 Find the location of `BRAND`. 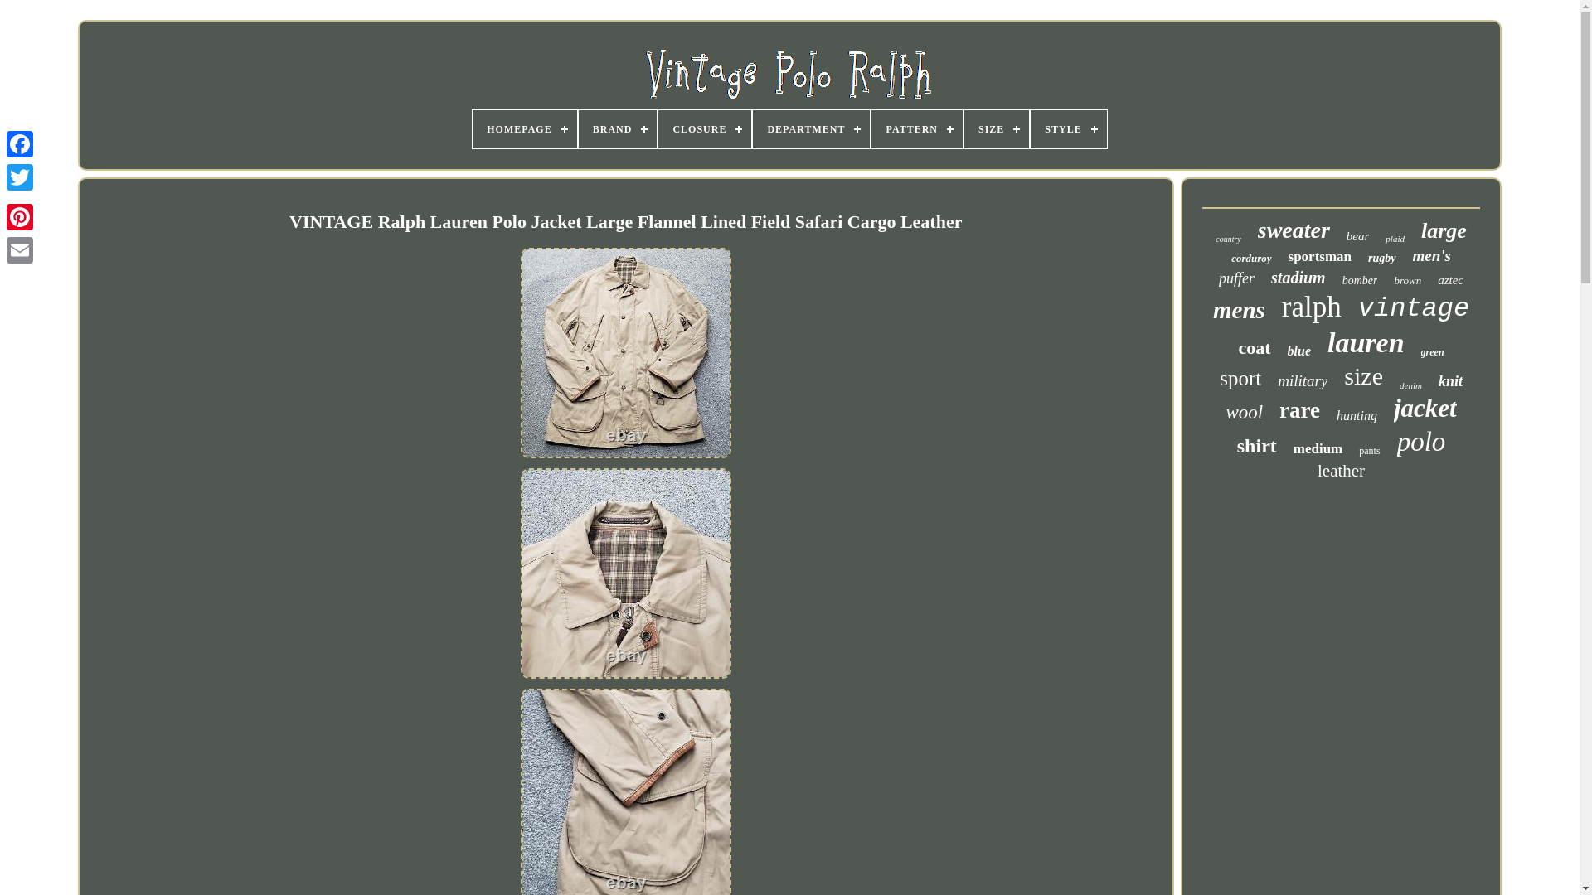

BRAND is located at coordinates (618, 129).